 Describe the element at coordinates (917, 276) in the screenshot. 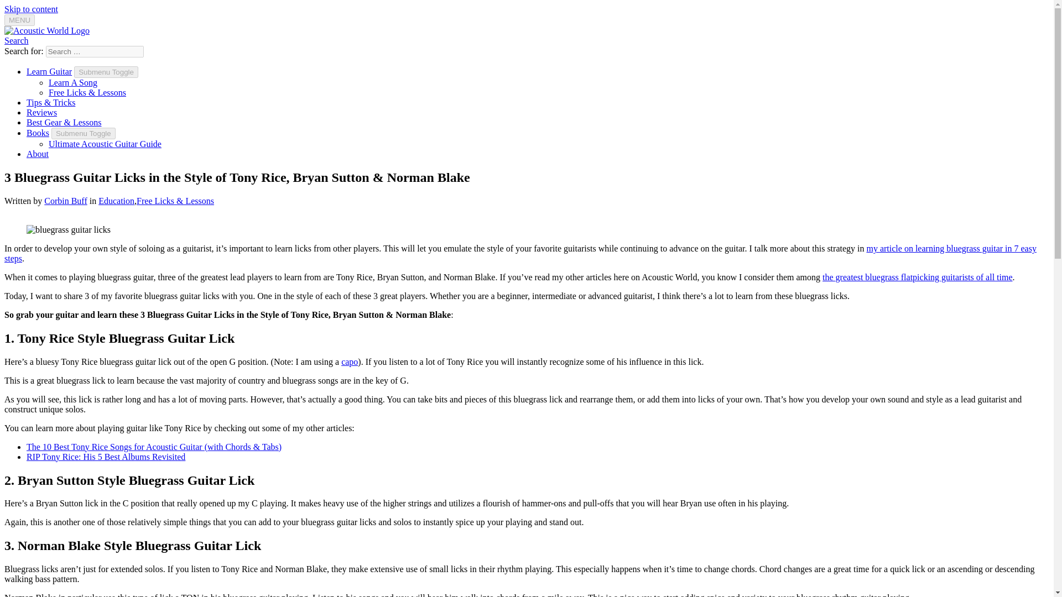

I see `the greatest bluegrass flatpicking guitarists of all time` at that location.